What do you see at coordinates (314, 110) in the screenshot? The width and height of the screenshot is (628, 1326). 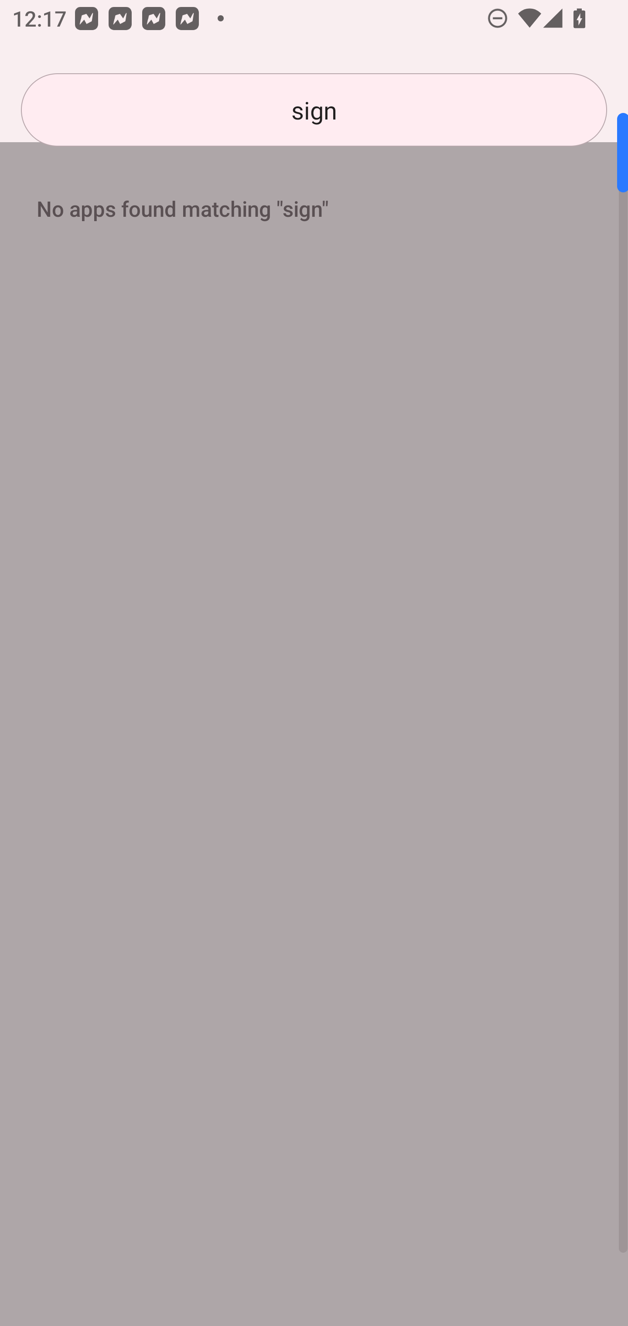 I see `sign` at bounding box center [314, 110].